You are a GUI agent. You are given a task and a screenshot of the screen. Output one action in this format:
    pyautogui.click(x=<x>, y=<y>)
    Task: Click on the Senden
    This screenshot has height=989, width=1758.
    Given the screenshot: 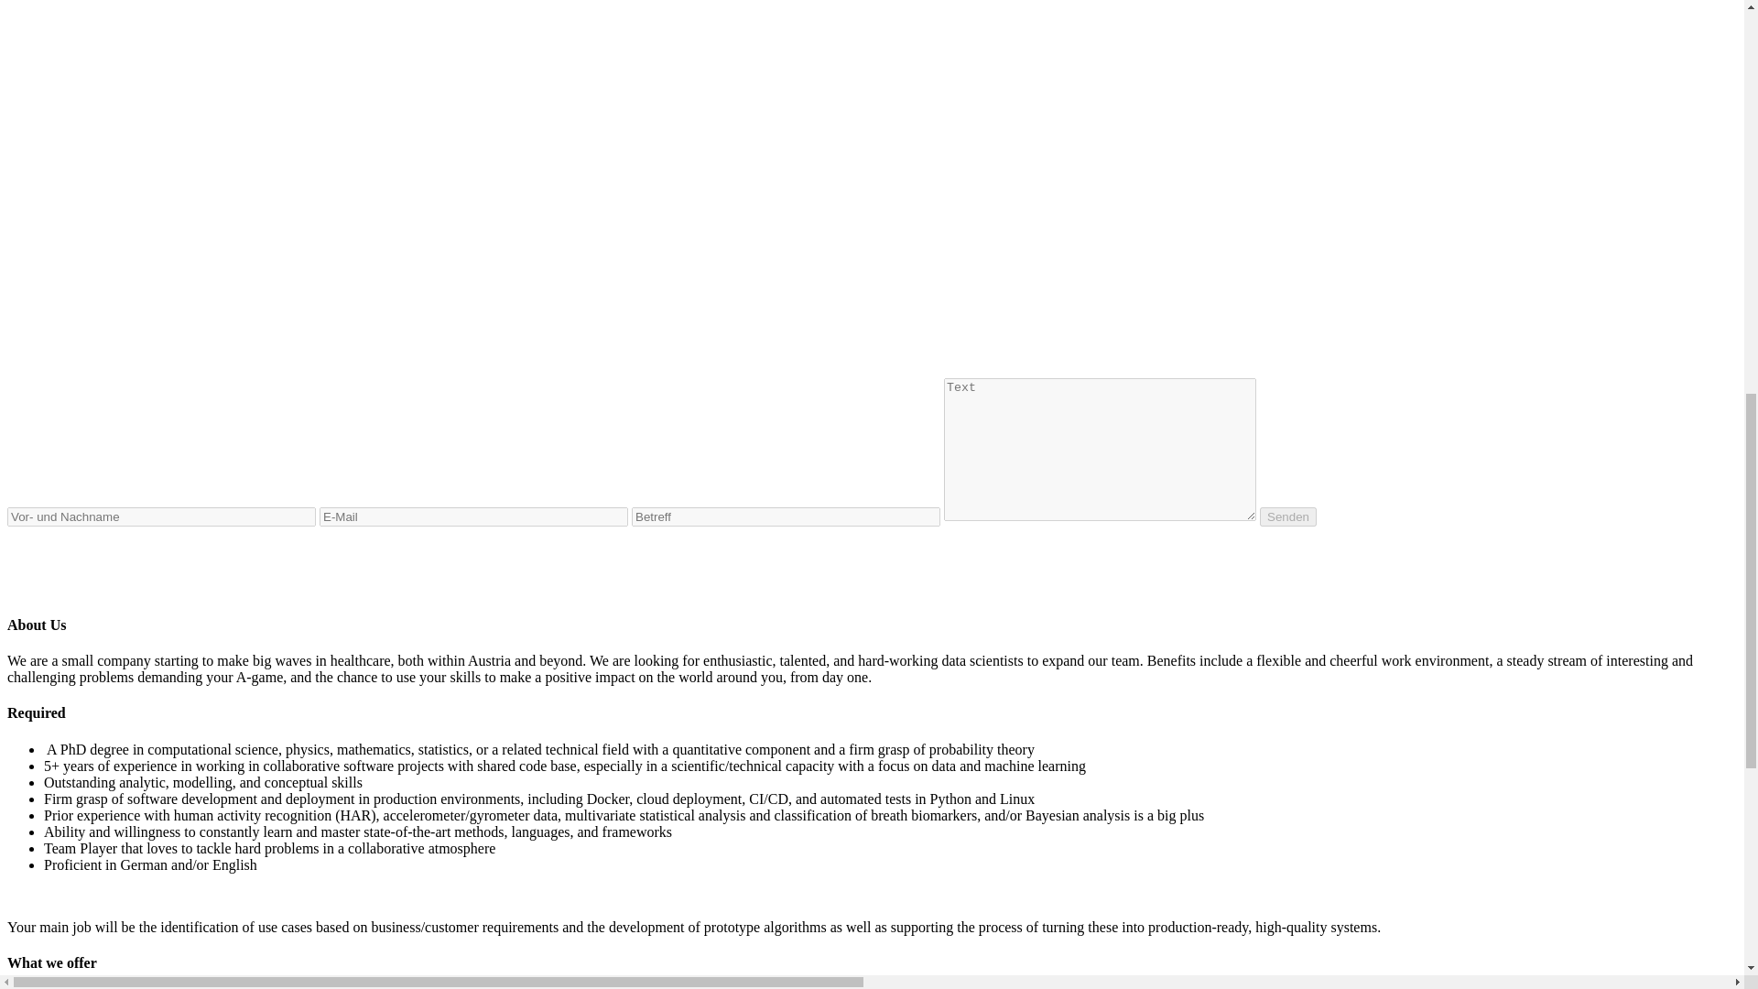 What is the action you would take?
    pyautogui.click(x=1288, y=516)
    